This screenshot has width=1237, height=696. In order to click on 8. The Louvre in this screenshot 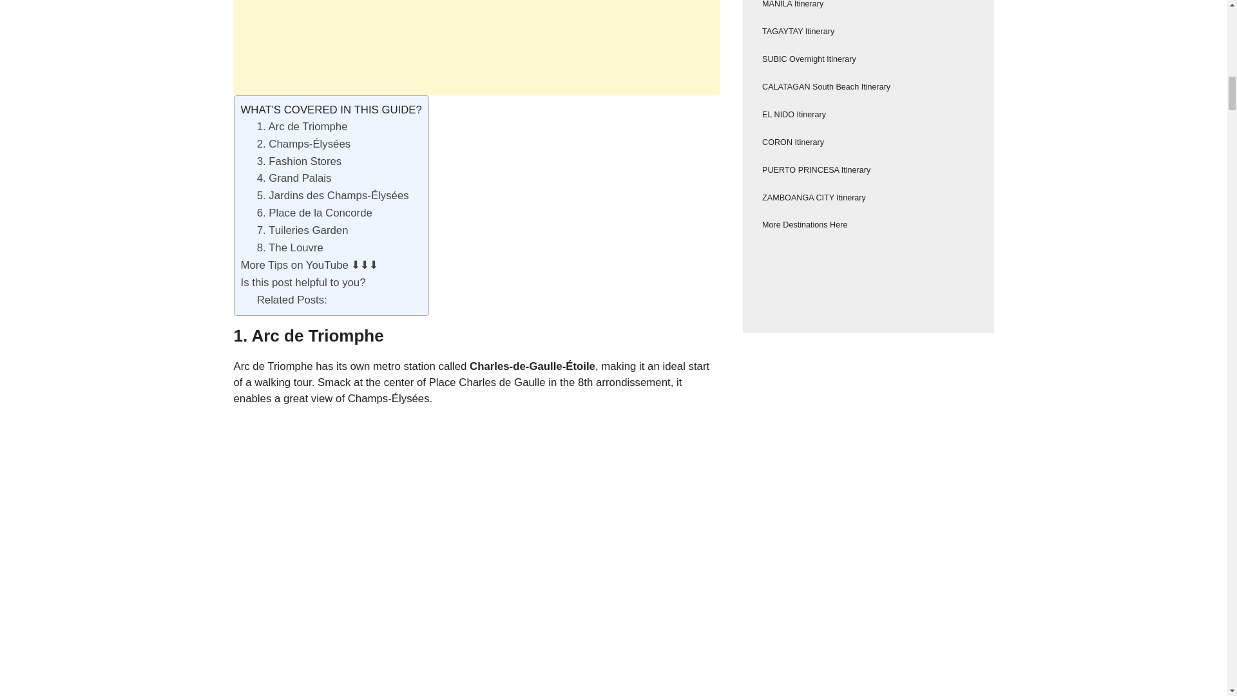, I will do `click(290, 247)`.